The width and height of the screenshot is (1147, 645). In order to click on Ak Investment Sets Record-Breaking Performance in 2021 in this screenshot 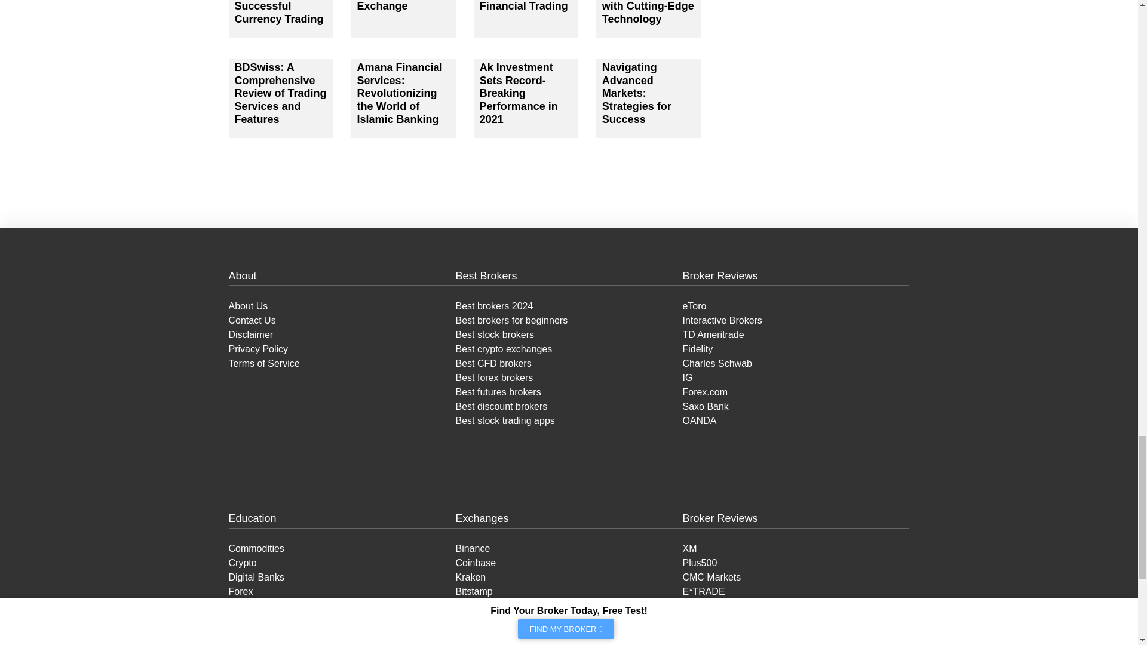, I will do `click(519, 93)`.